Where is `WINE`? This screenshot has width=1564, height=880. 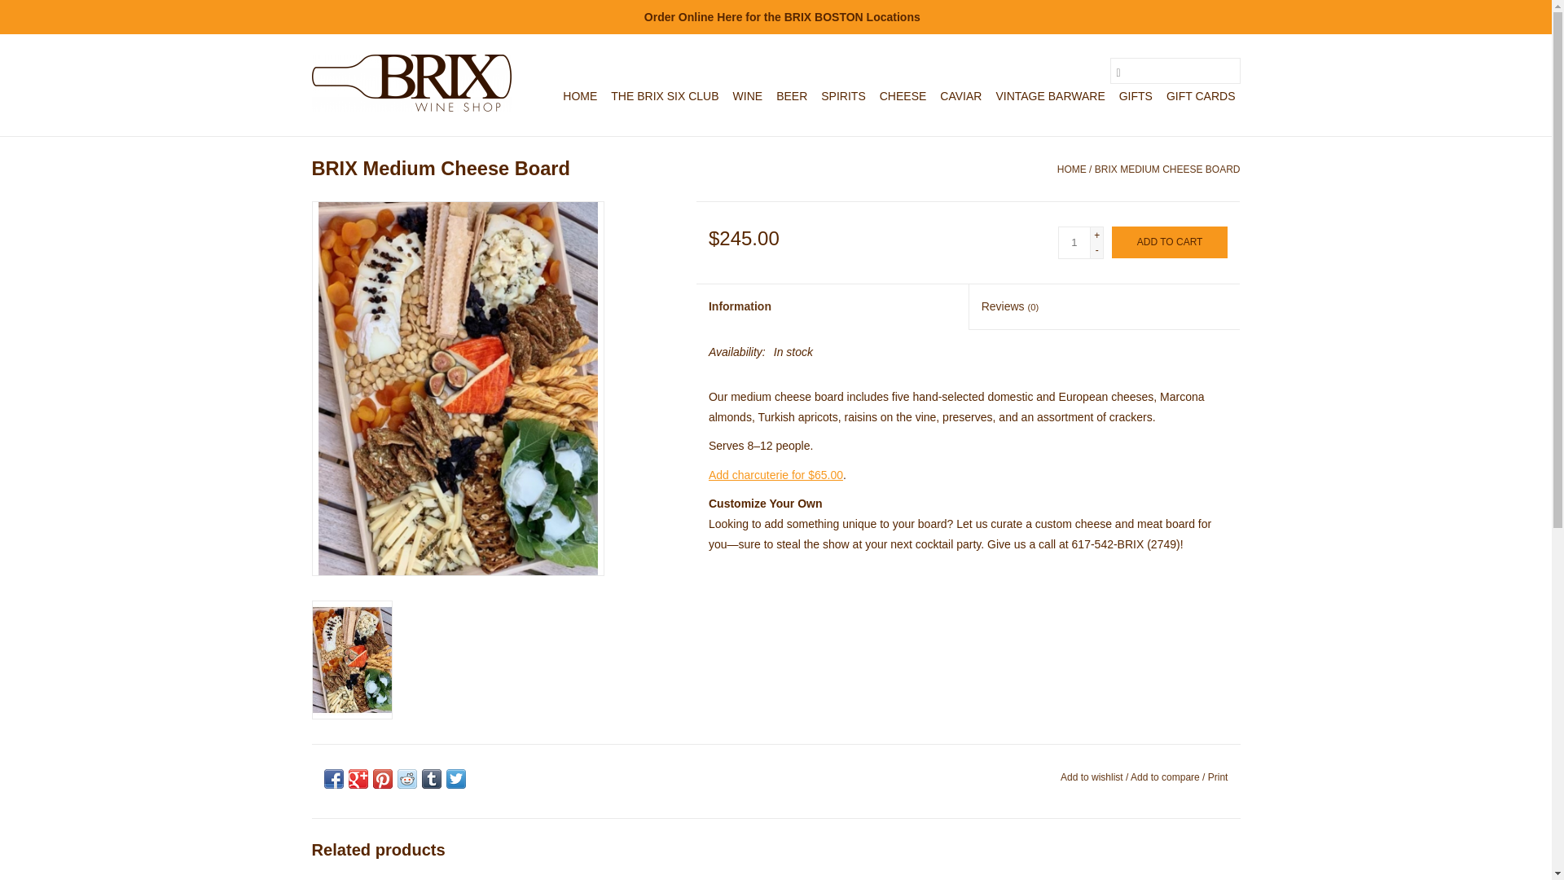
WINE is located at coordinates (748, 95).